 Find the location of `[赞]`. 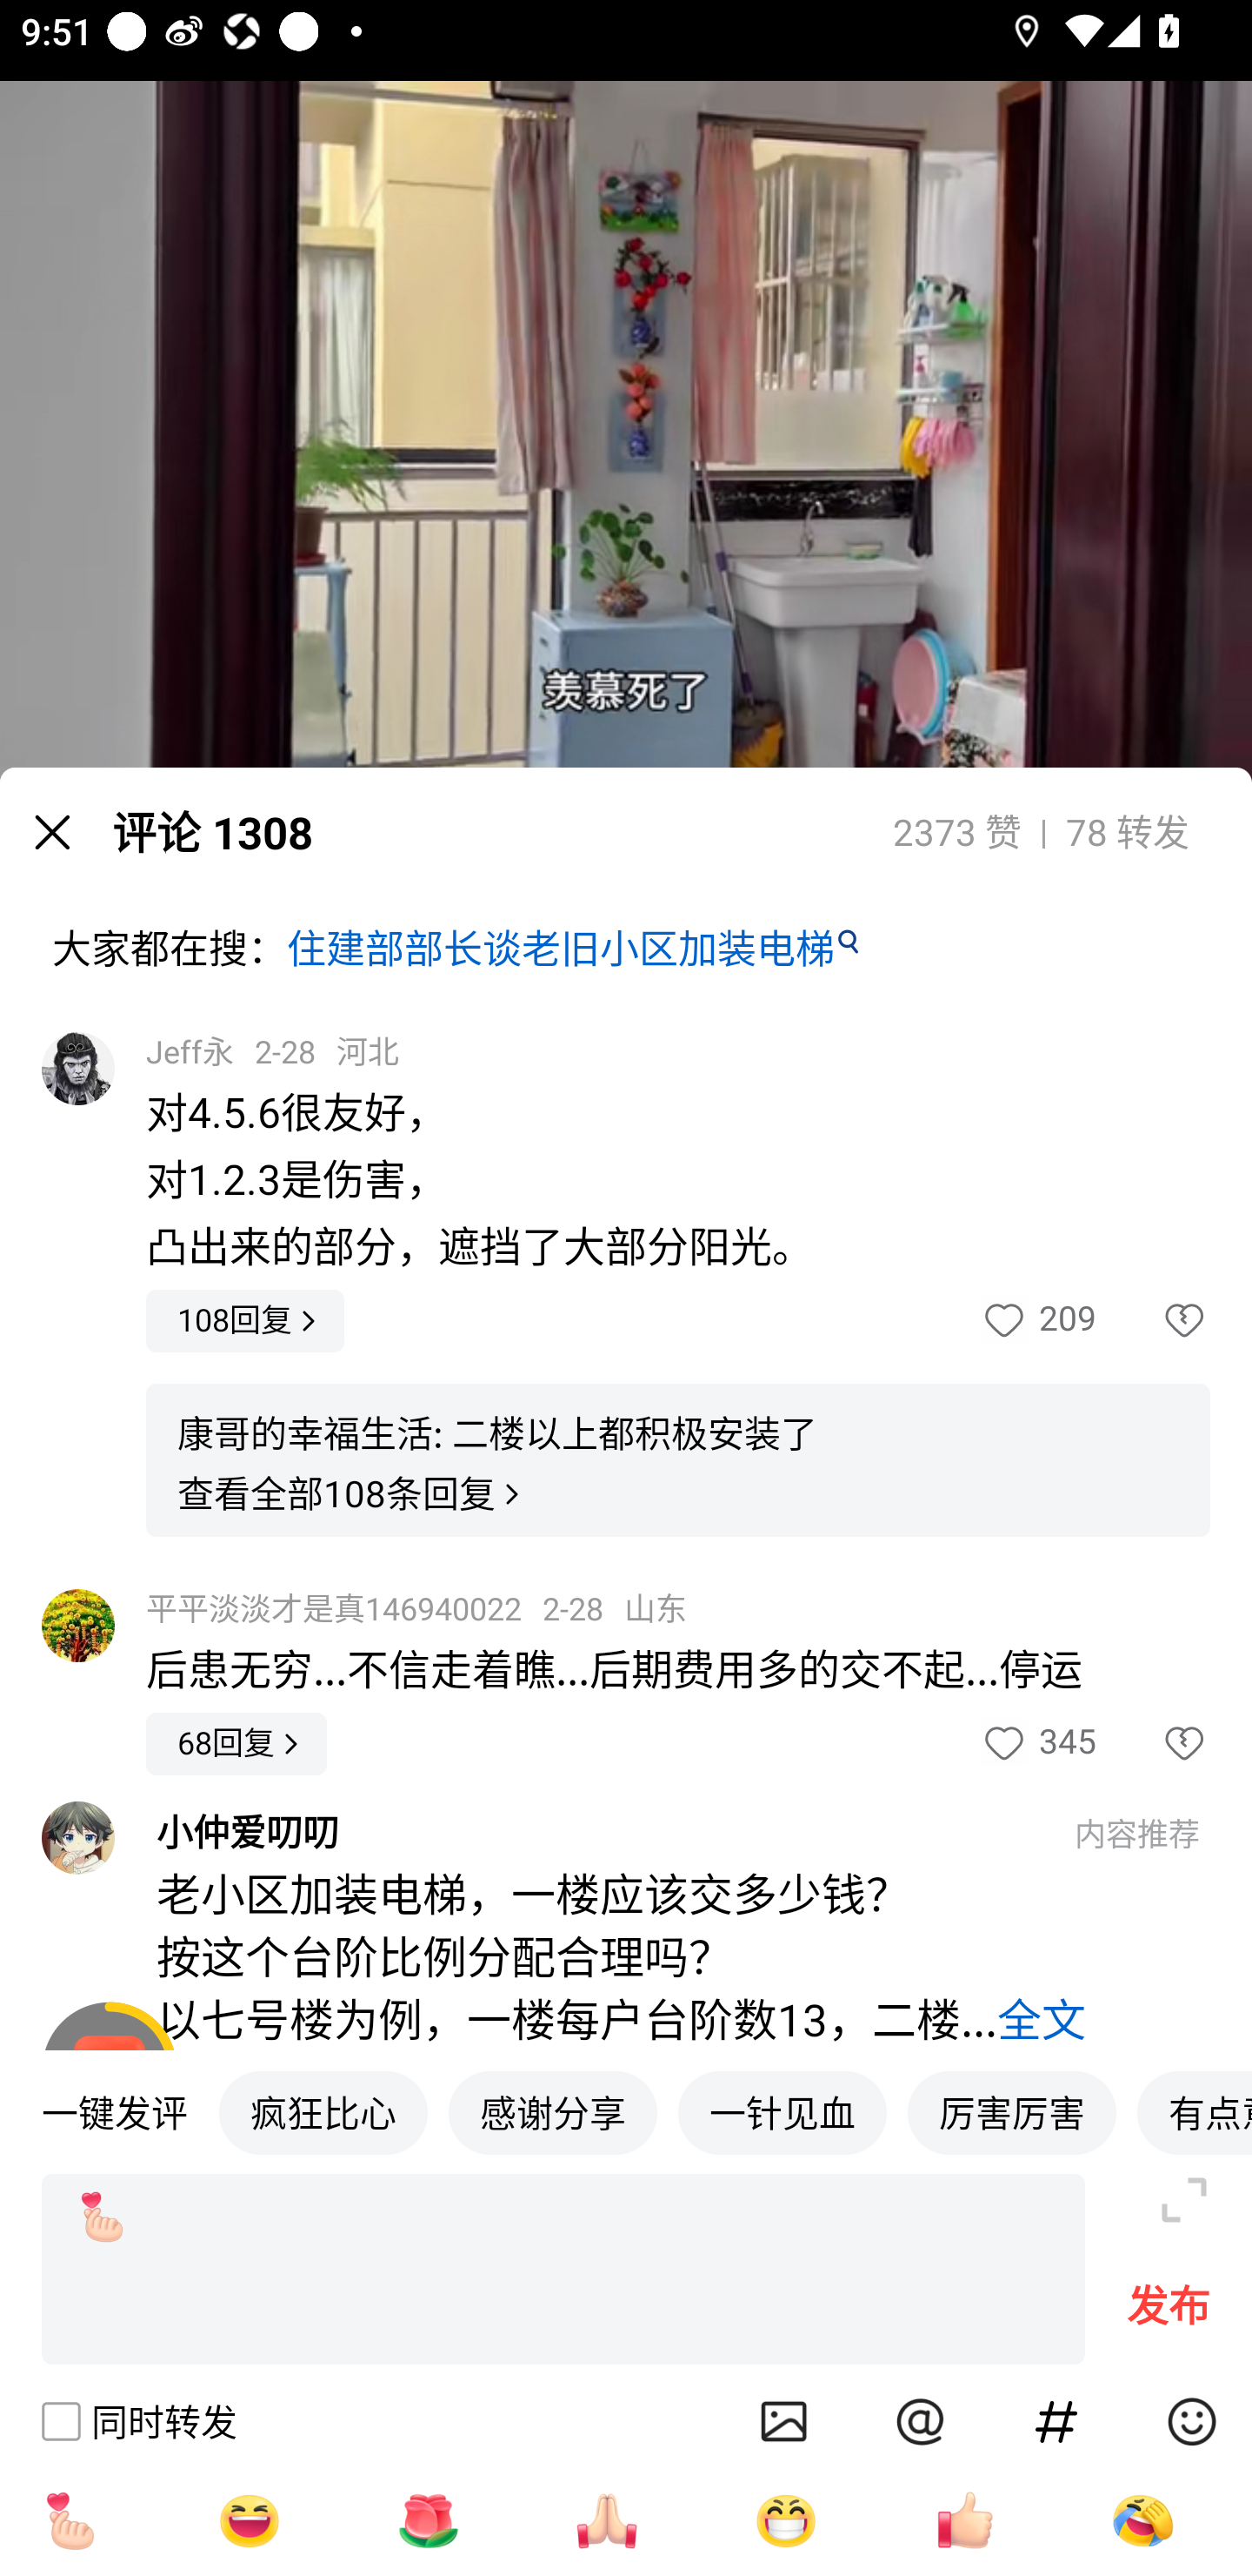

[赞] is located at coordinates (965, 2520).